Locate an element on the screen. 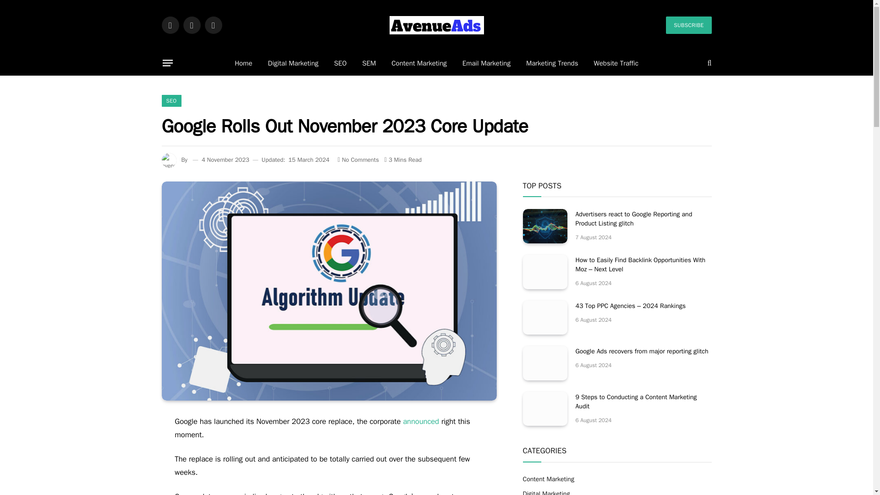 This screenshot has height=495, width=880. Website Traffic is located at coordinates (616, 63).